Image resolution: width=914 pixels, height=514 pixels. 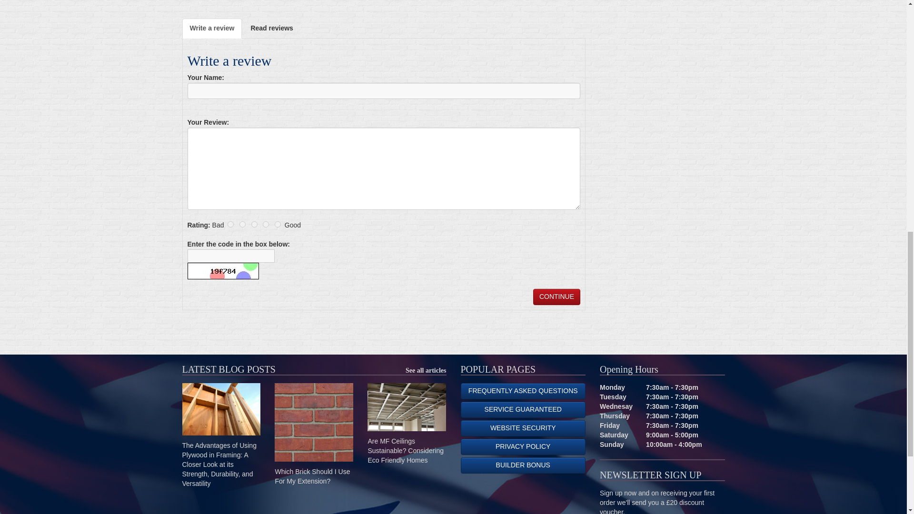 What do you see at coordinates (266, 225) in the screenshot?
I see `4` at bounding box center [266, 225].